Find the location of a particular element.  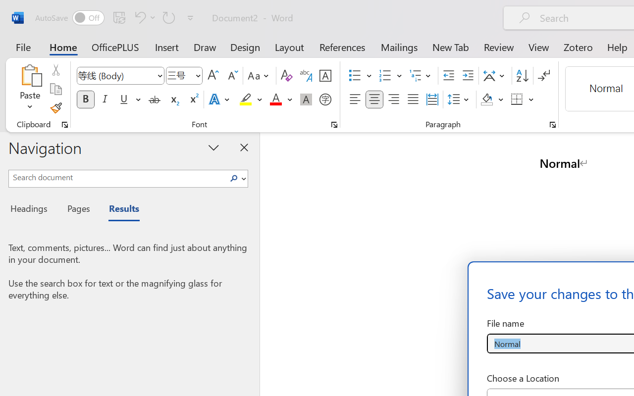

Draw is located at coordinates (205, 47).